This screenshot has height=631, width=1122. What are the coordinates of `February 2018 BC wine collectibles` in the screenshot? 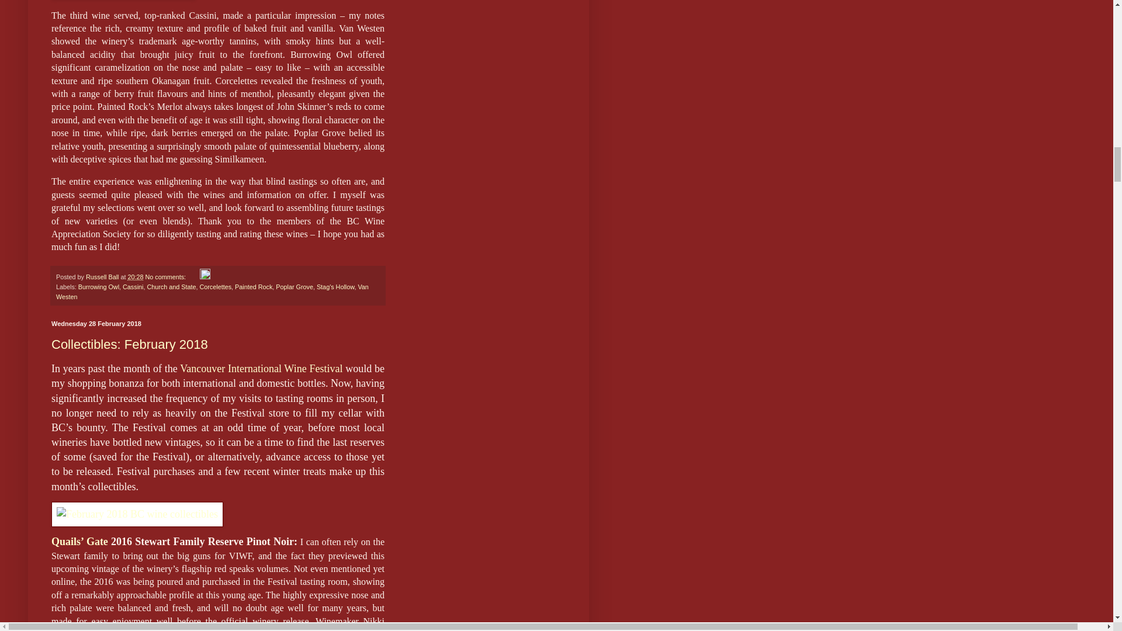 It's located at (137, 514).